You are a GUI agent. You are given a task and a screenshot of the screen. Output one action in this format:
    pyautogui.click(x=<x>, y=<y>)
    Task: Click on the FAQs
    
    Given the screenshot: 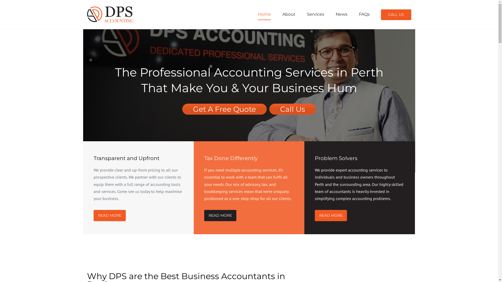 What is the action you would take?
    pyautogui.click(x=364, y=14)
    